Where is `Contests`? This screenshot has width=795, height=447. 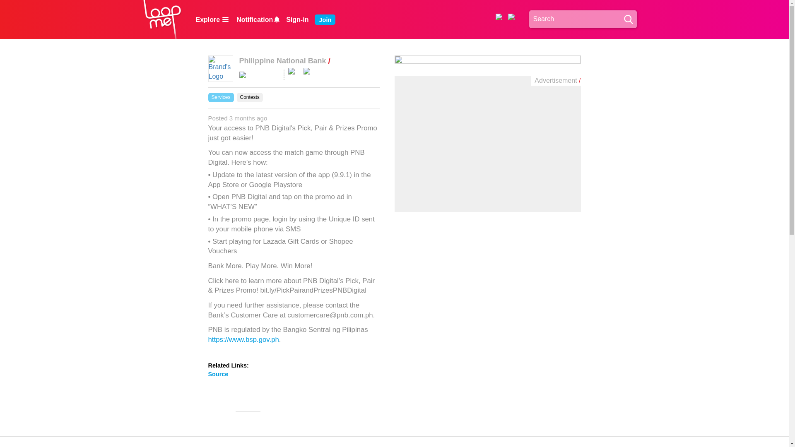
Contests is located at coordinates (250, 97).